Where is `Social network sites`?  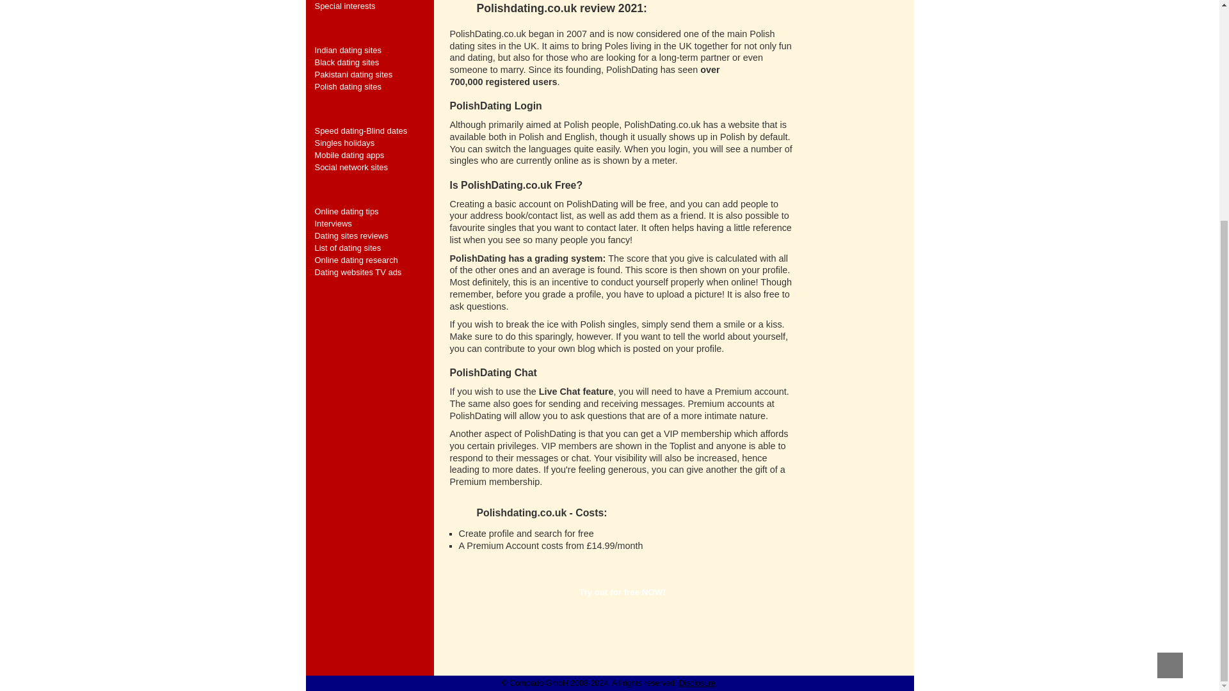 Social network sites is located at coordinates (374, 167).